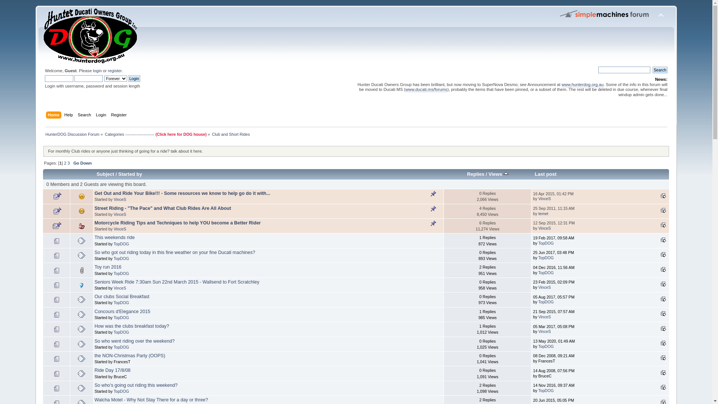 The image size is (718, 404). What do you see at coordinates (663, 343) in the screenshot?
I see `Last post` at bounding box center [663, 343].